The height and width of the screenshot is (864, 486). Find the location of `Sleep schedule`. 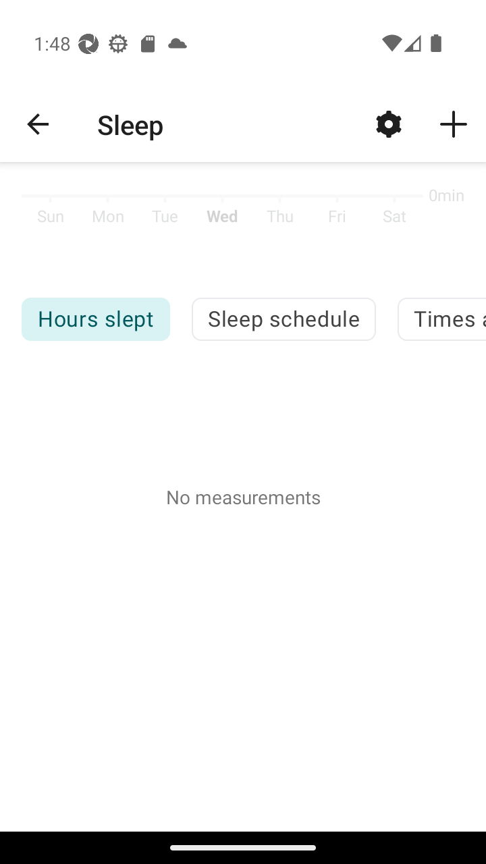

Sleep schedule is located at coordinates (283, 319).